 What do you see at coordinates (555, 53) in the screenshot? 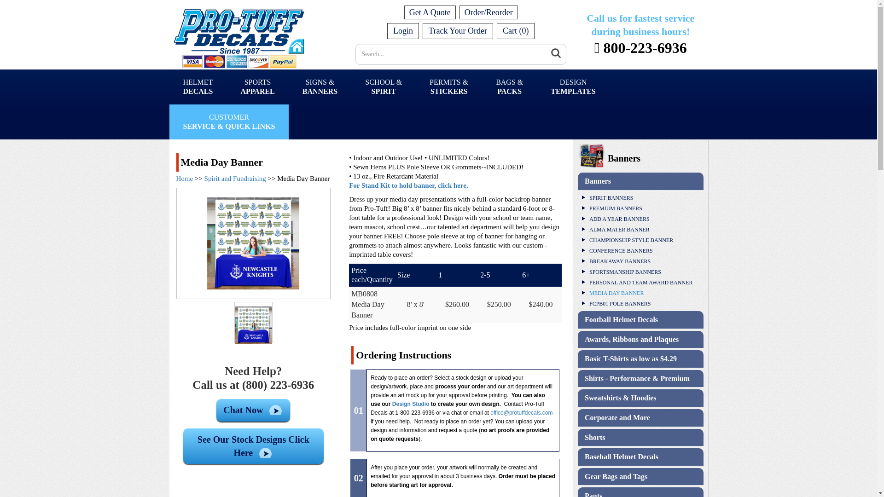
I see `Login` at bounding box center [555, 53].